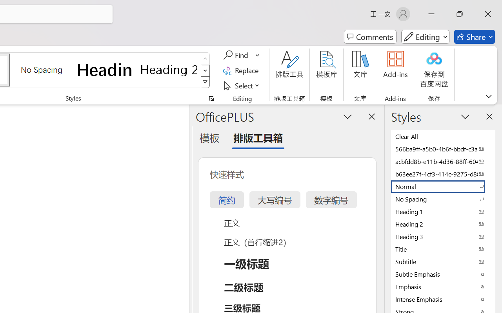 The width and height of the screenshot is (502, 313). Describe the element at coordinates (242, 70) in the screenshot. I see `Replace...` at that location.